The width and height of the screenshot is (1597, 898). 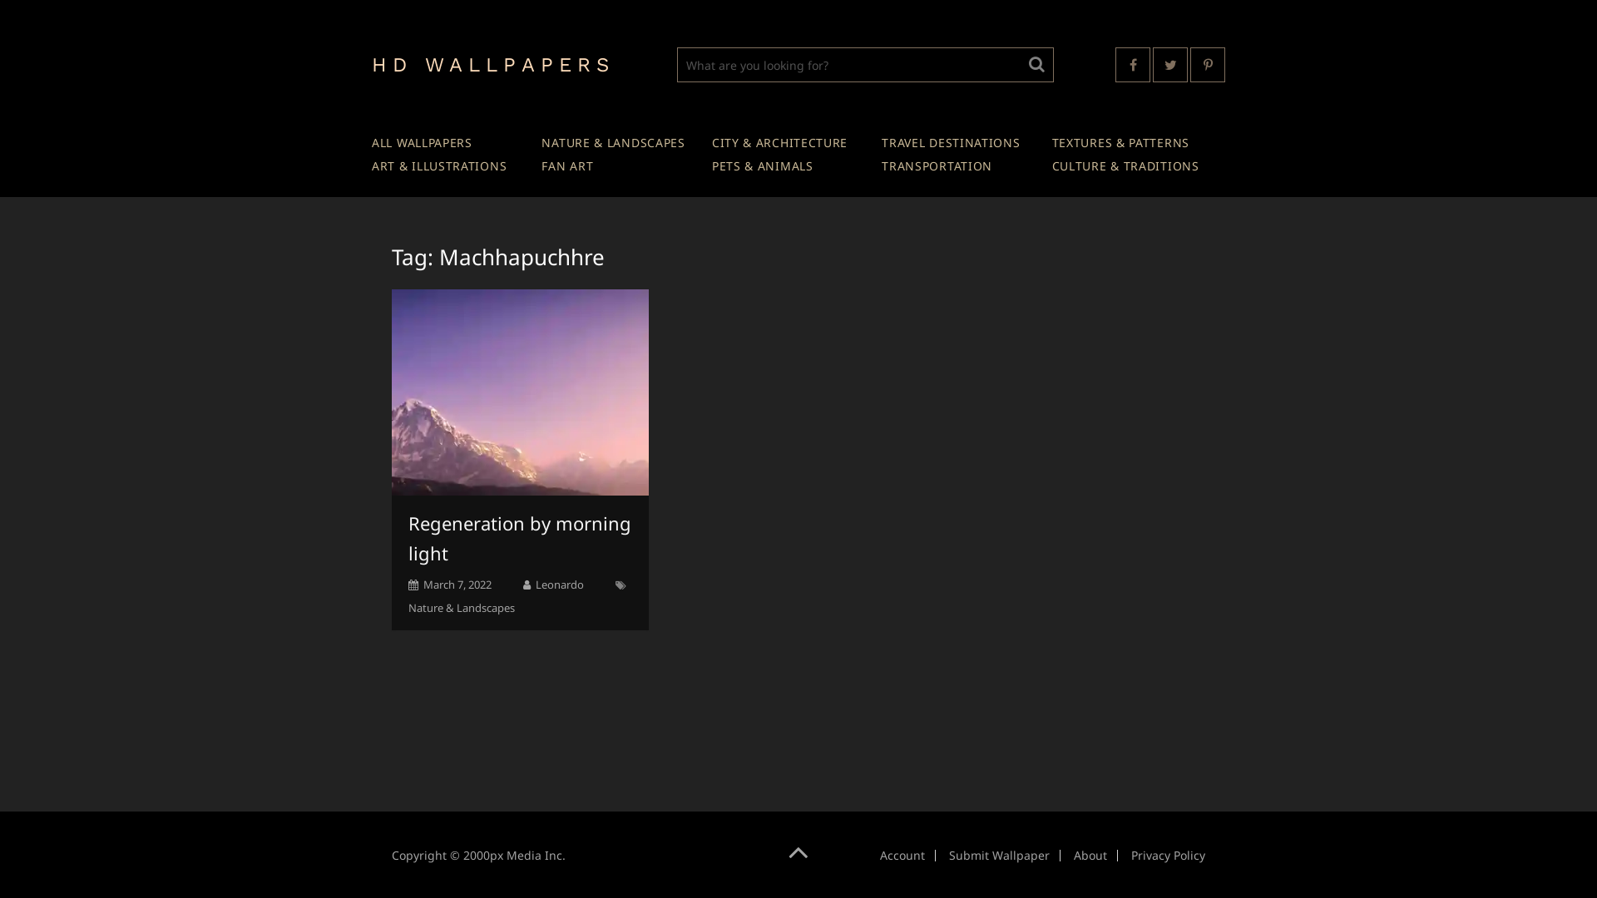 What do you see at coordinates (902, 855) in the screenshot?
I see `Account` at bounding box center [902, 855].